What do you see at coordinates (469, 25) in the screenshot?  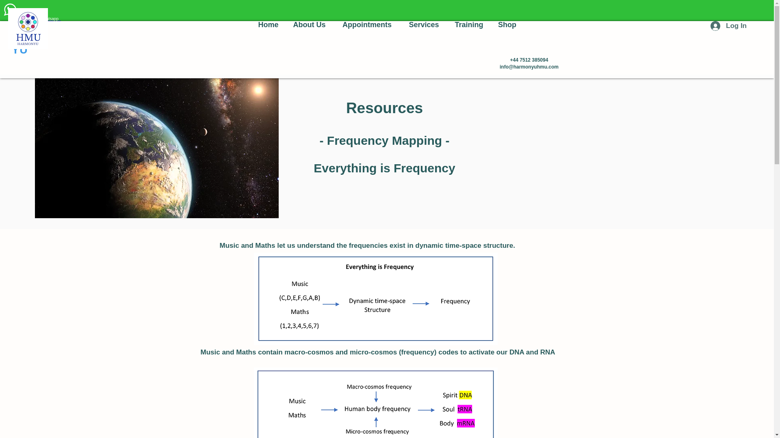 I see `Training` at bounding box center [469, 25].